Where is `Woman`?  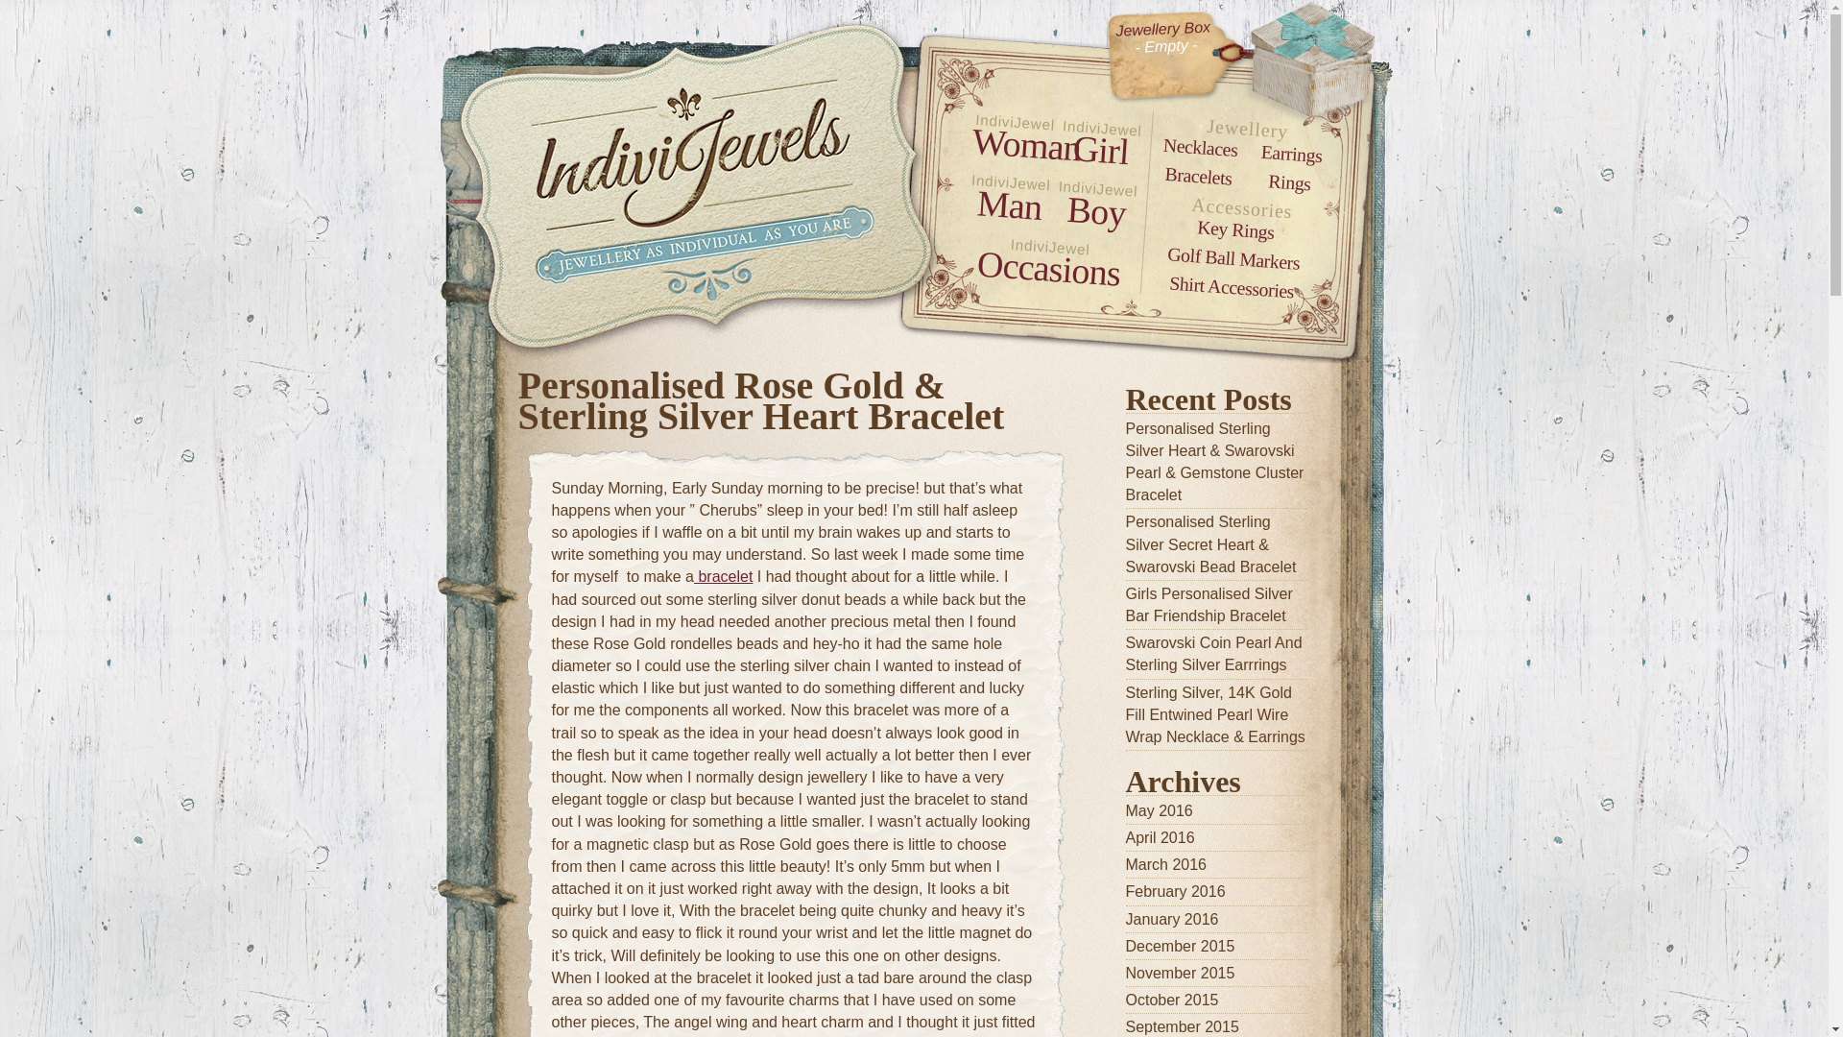
Woman is located at coordinates (1012, 141).